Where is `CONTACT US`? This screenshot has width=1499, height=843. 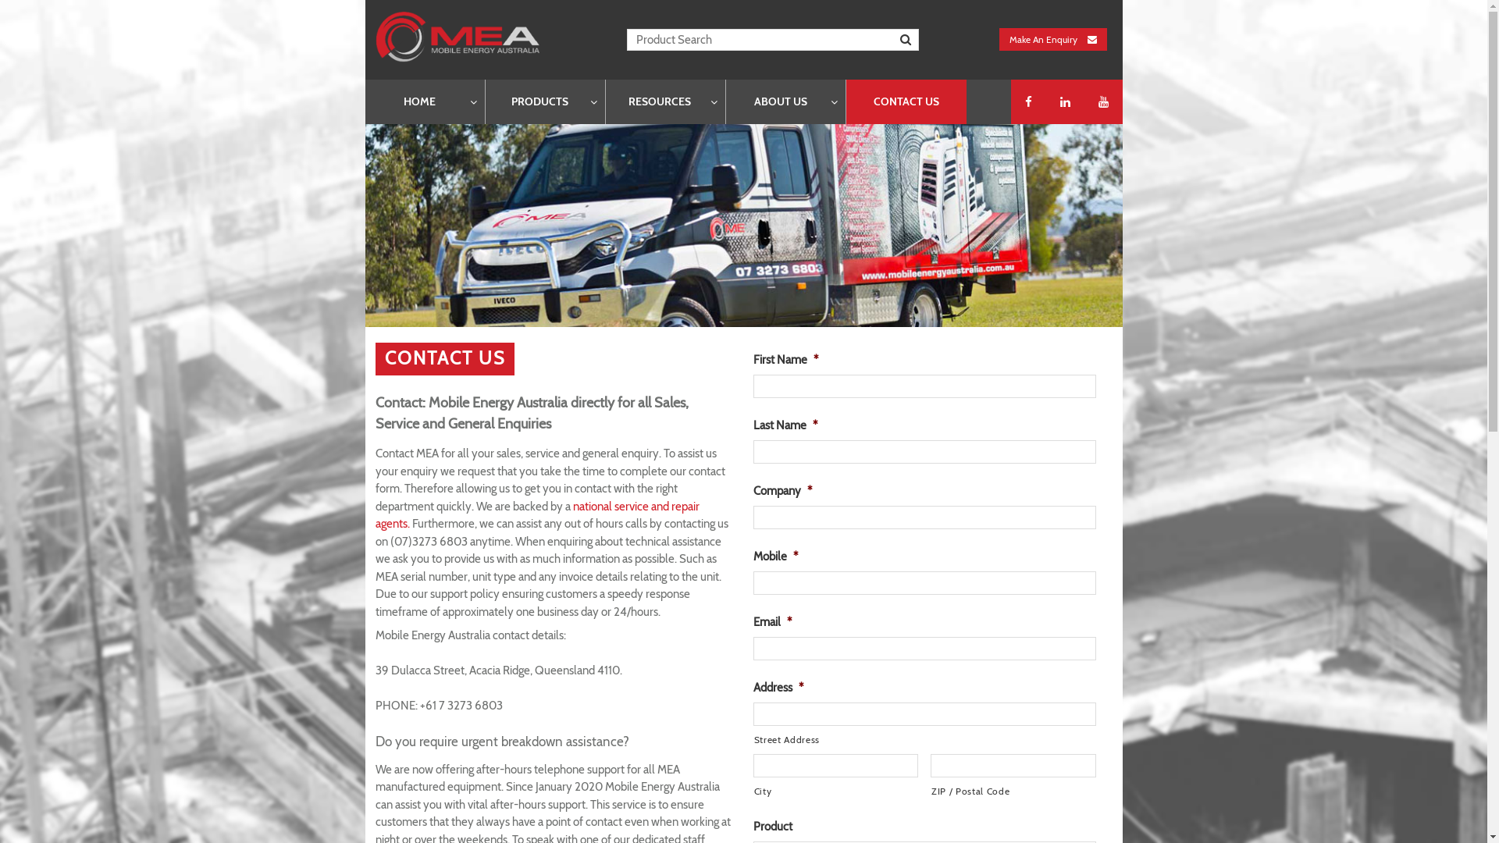
CONTACT US is located at coordinates (906, 101).